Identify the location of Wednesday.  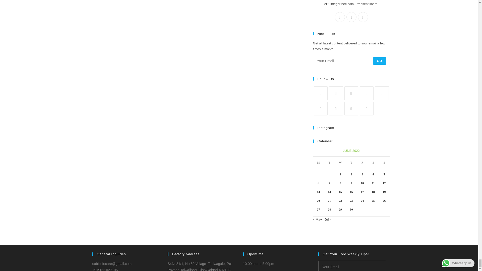
(340, 163).